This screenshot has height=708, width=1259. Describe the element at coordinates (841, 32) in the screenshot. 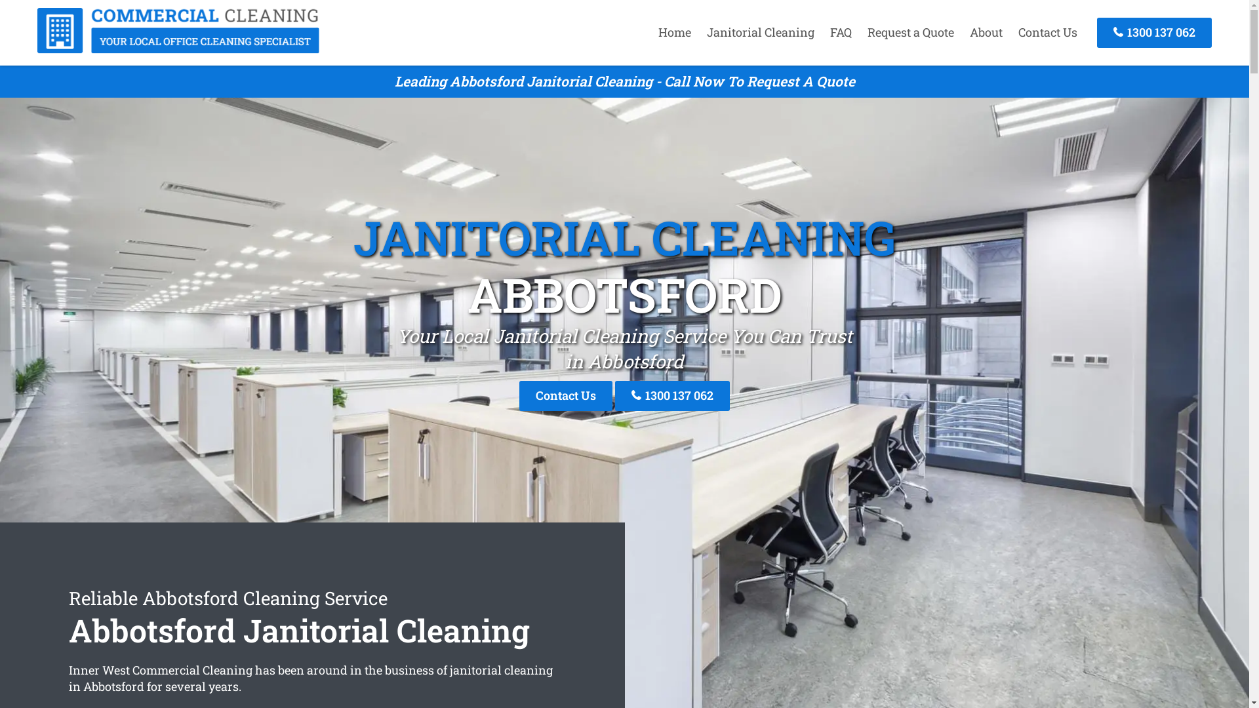

I see `FAQ` at that location.